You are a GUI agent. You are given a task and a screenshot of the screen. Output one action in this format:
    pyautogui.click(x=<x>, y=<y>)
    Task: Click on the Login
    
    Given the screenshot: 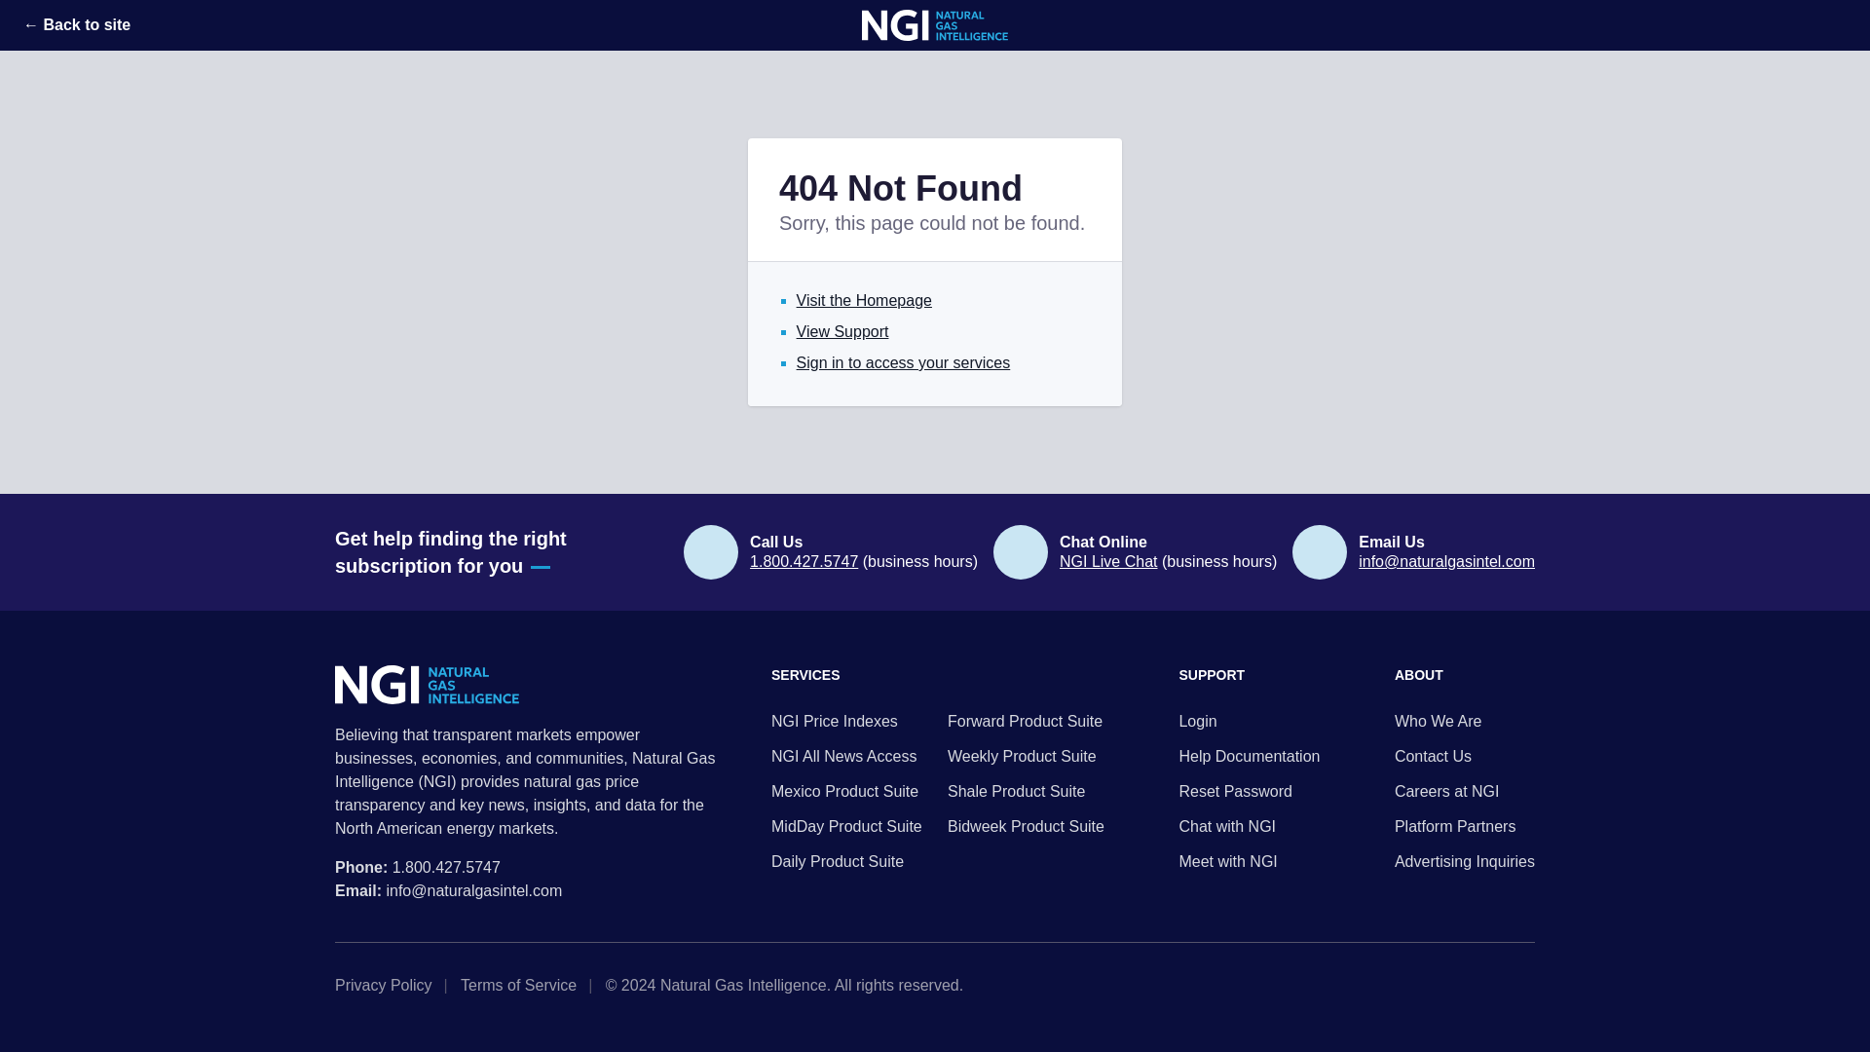 What is the action you would take?
    pyautogui.click(x=1249, y=721)
    